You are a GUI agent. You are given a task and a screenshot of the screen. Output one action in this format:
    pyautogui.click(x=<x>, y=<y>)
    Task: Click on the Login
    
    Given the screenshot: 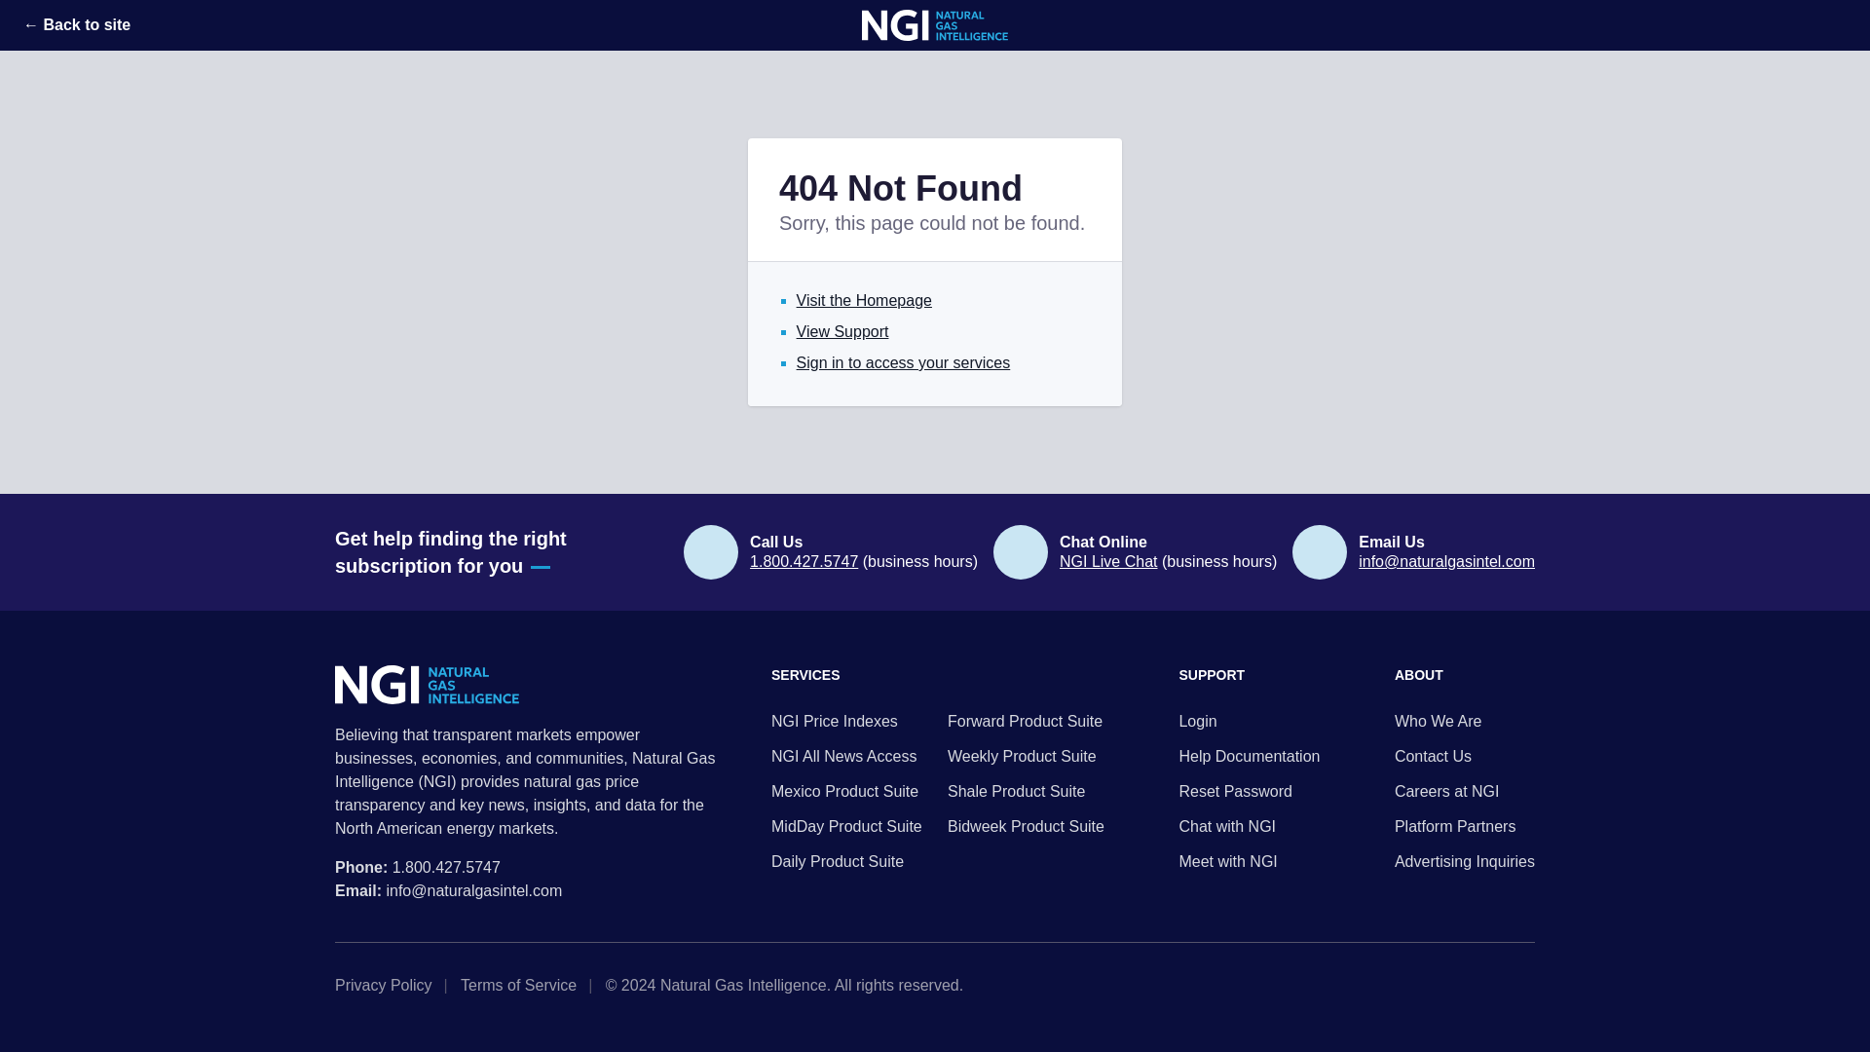 What is the action you would take?
    pyautogui.click(x=1249, y=721)
    